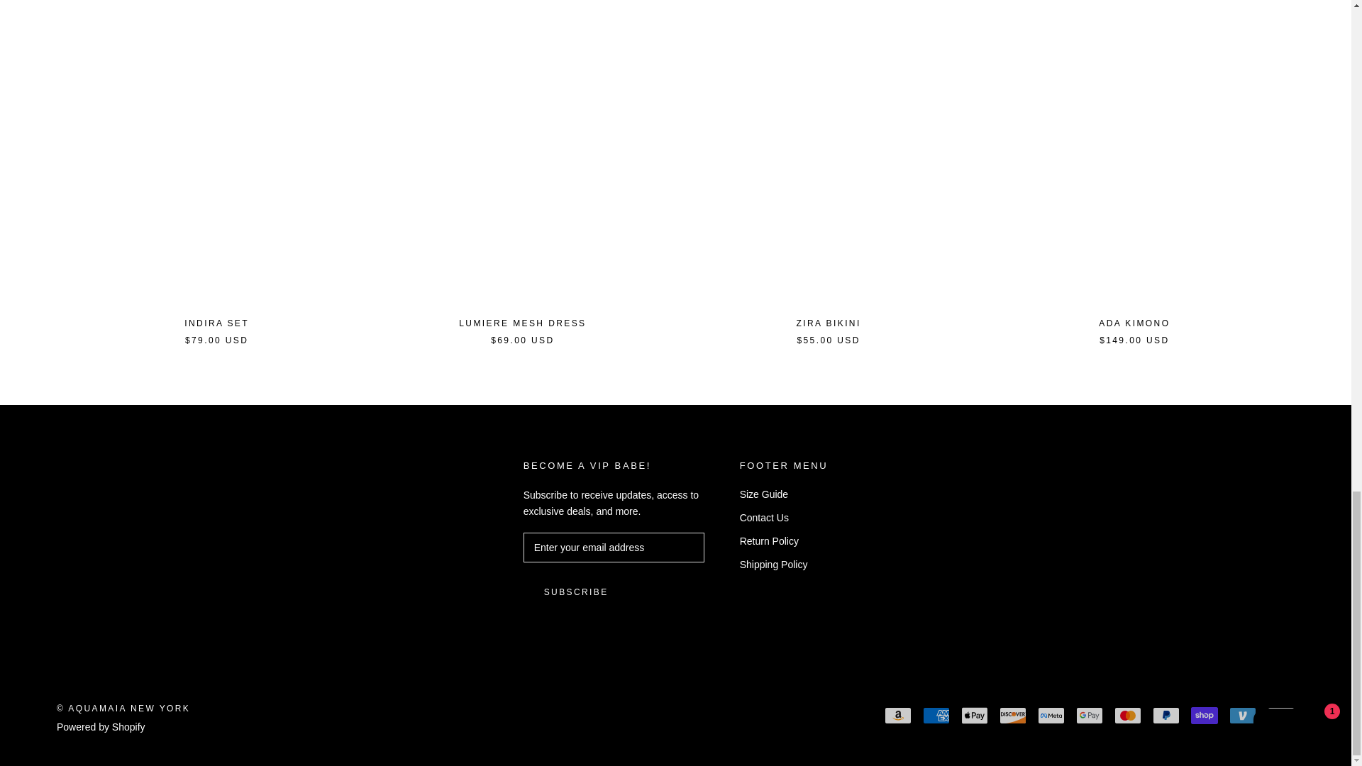 The height and width of the screenshot is (766, 1362). What do you see at coordinates (1090, 715) in the screenshot?
I see `Google Pay` at bounding box center [1090, 715].